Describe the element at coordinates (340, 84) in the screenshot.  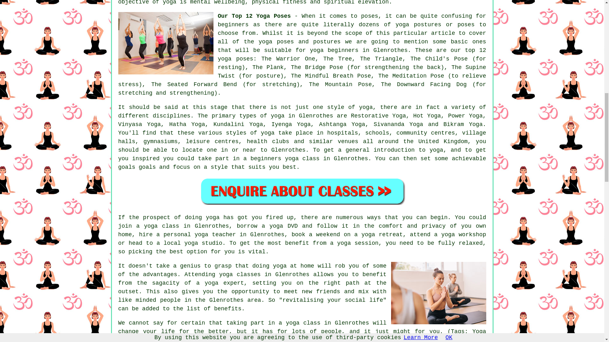
I see `The Mountain Pose` at that location.